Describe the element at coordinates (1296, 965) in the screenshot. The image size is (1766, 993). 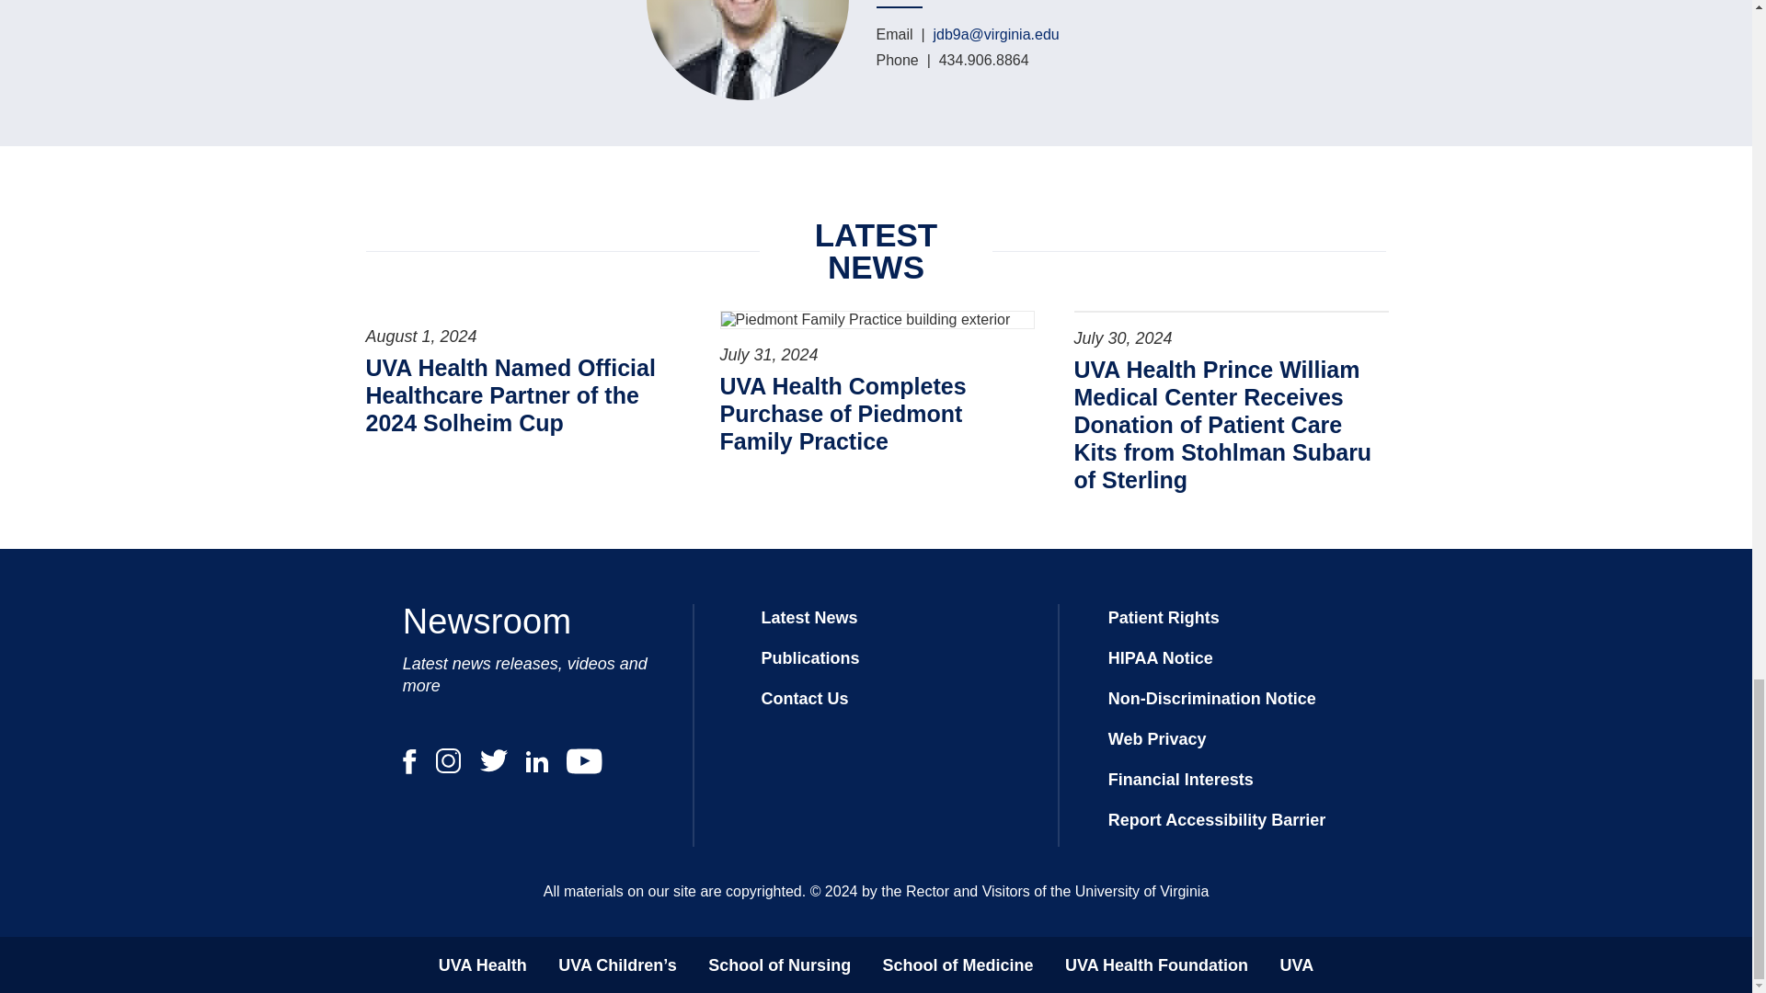
I see `UVA` at that location.